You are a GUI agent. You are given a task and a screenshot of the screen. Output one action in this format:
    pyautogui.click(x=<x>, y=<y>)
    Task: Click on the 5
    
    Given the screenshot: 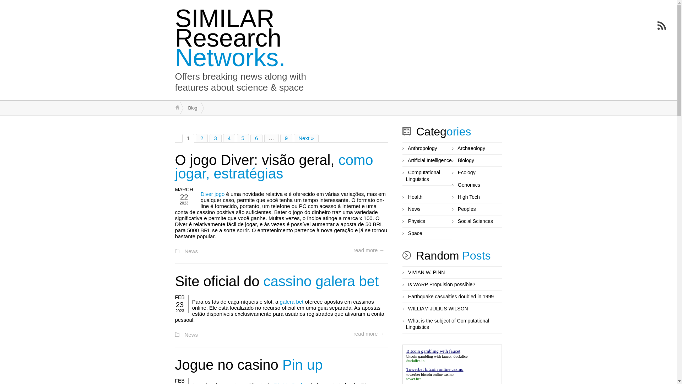 What is the action you would take?
    pyautogui.click(x=243, y=138)
    